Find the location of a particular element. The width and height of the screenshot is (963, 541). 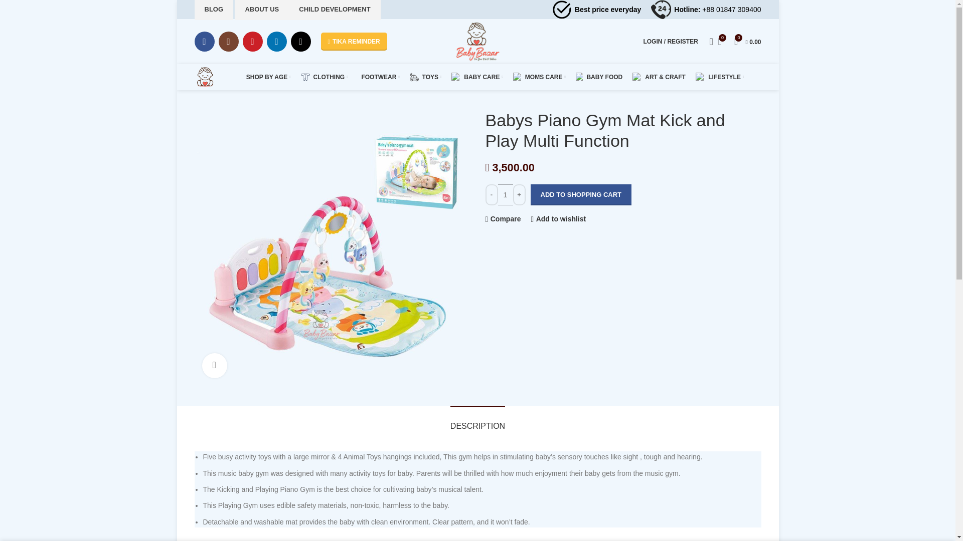

Shopping cart is located at coordinates (747, 41).